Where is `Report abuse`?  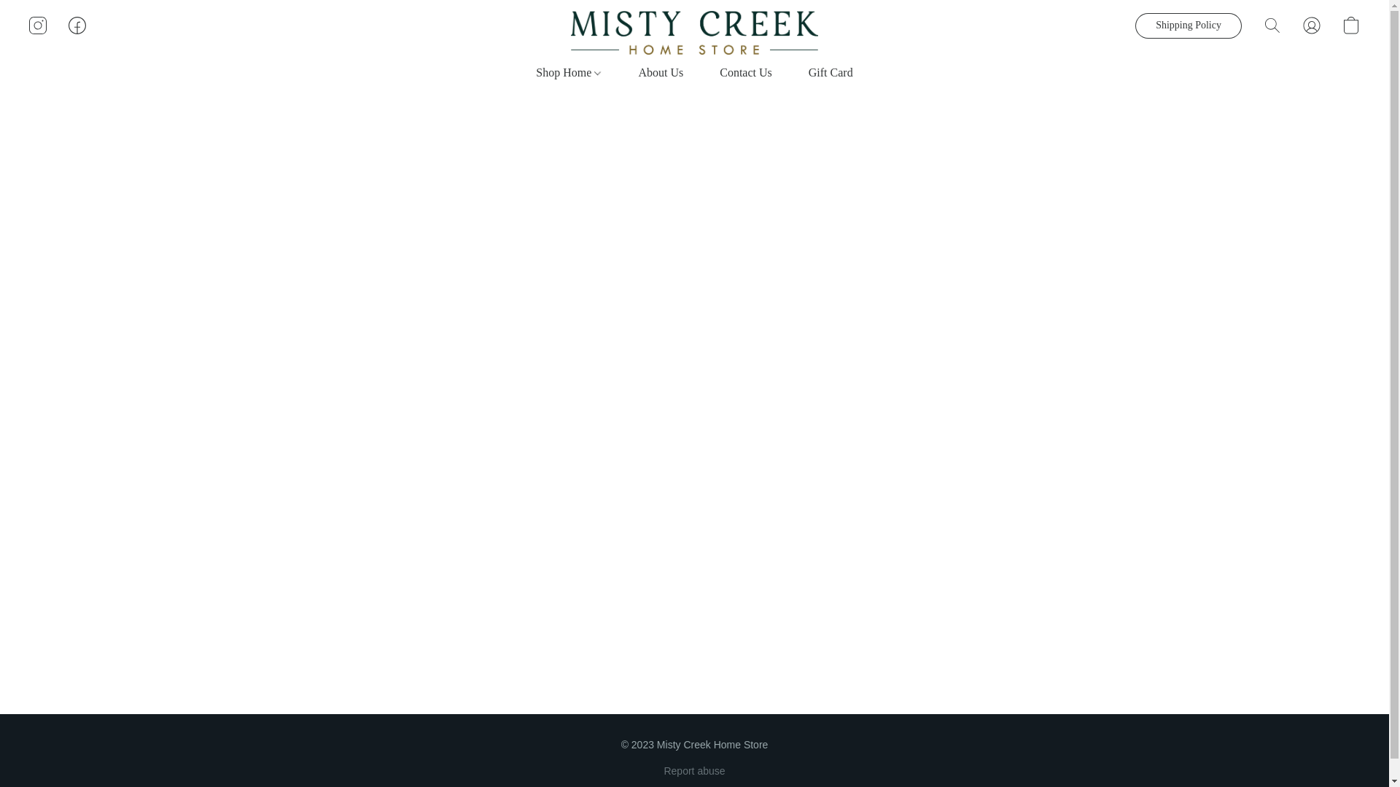 Report abuse is located at coordinates (694, 771).